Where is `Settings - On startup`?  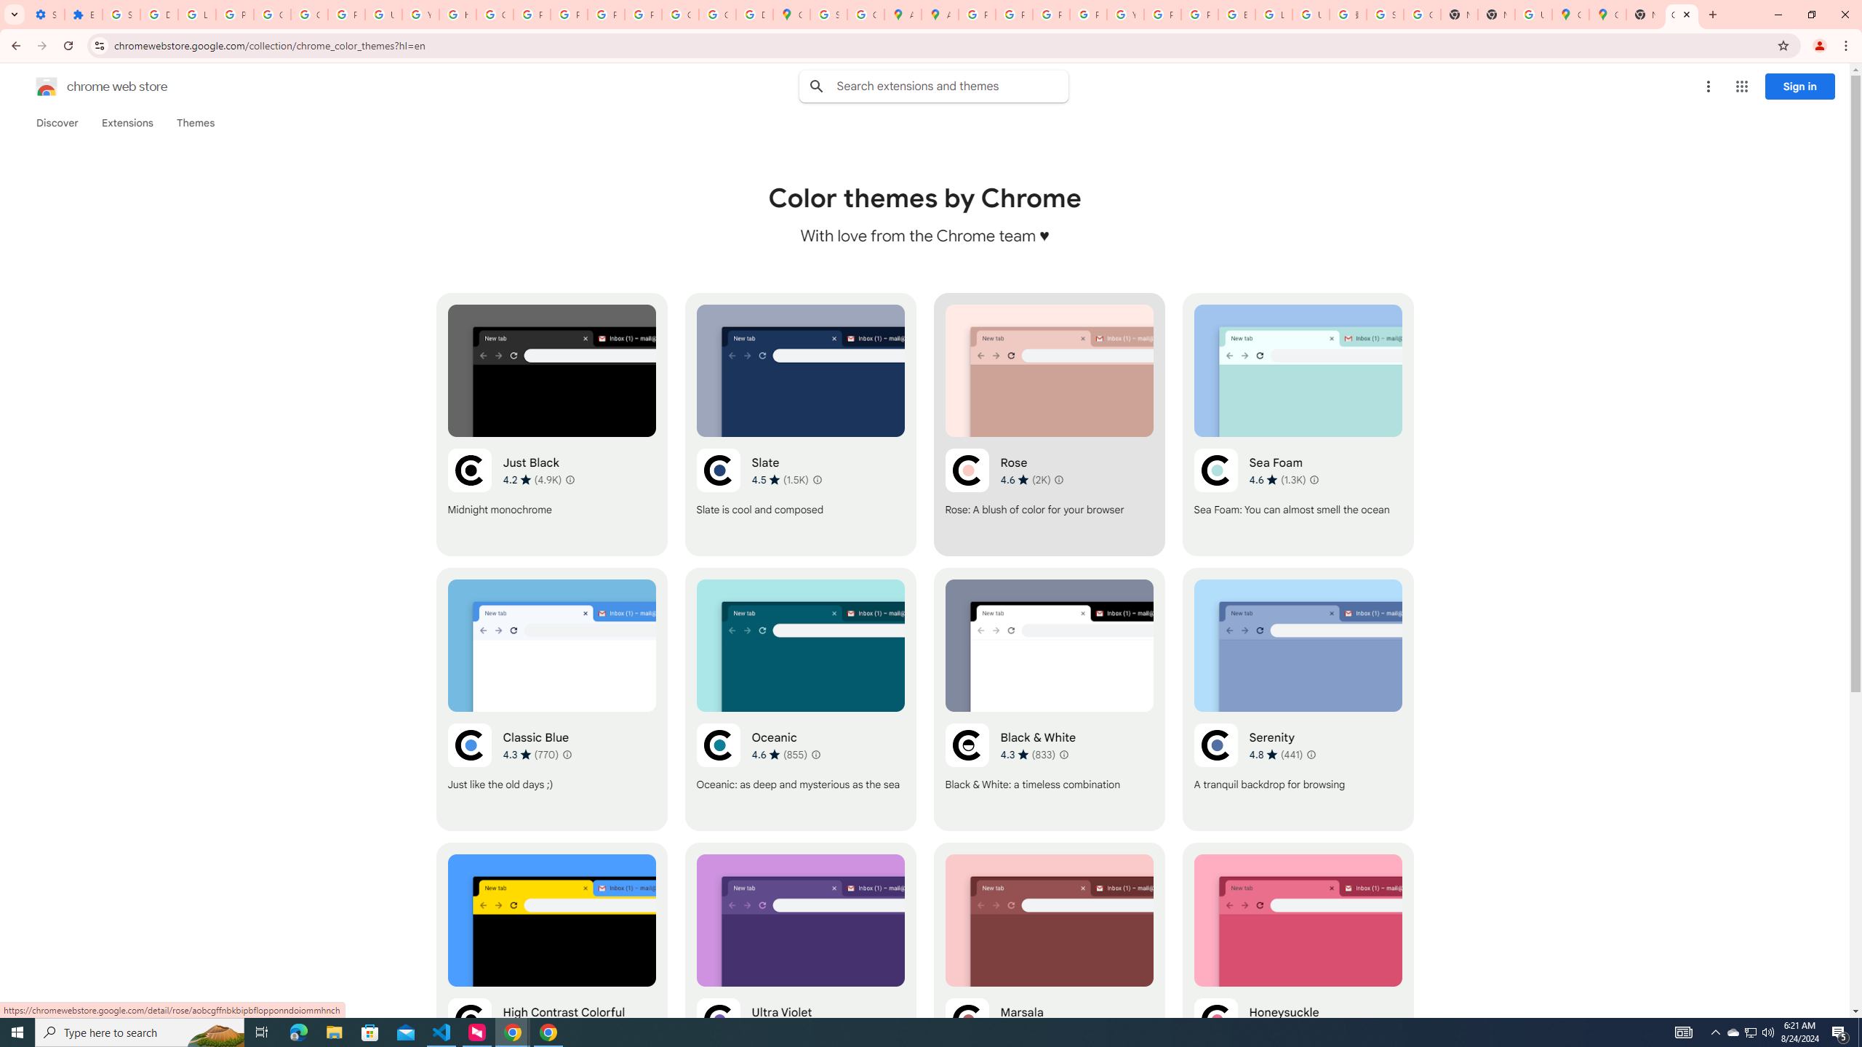
Settings - On startup is located at coordinates (45, 15).